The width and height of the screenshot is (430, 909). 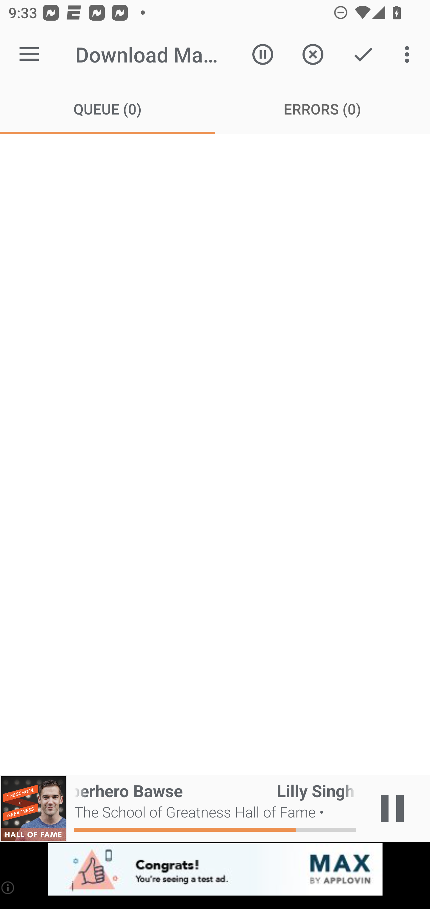 I want to click on (i), so click(x=8, y=887).